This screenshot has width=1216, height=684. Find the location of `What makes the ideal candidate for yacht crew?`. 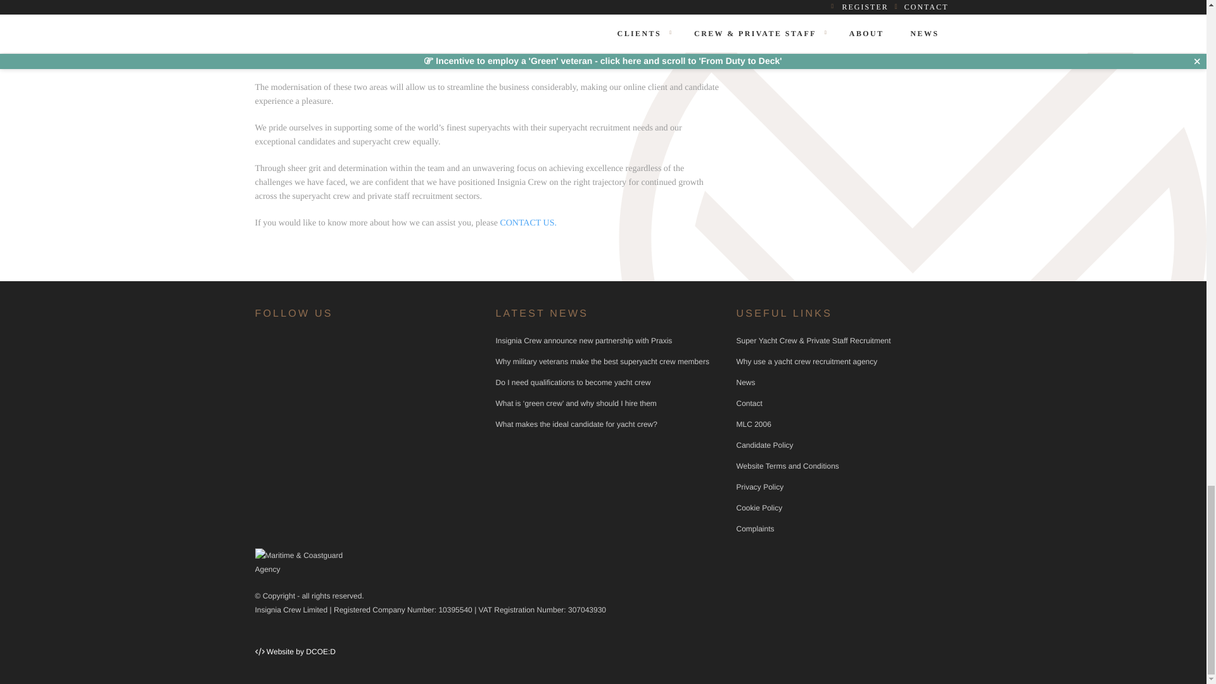

What makes the ideal candidate for yacht crew? is located at coordinates (575, 424).